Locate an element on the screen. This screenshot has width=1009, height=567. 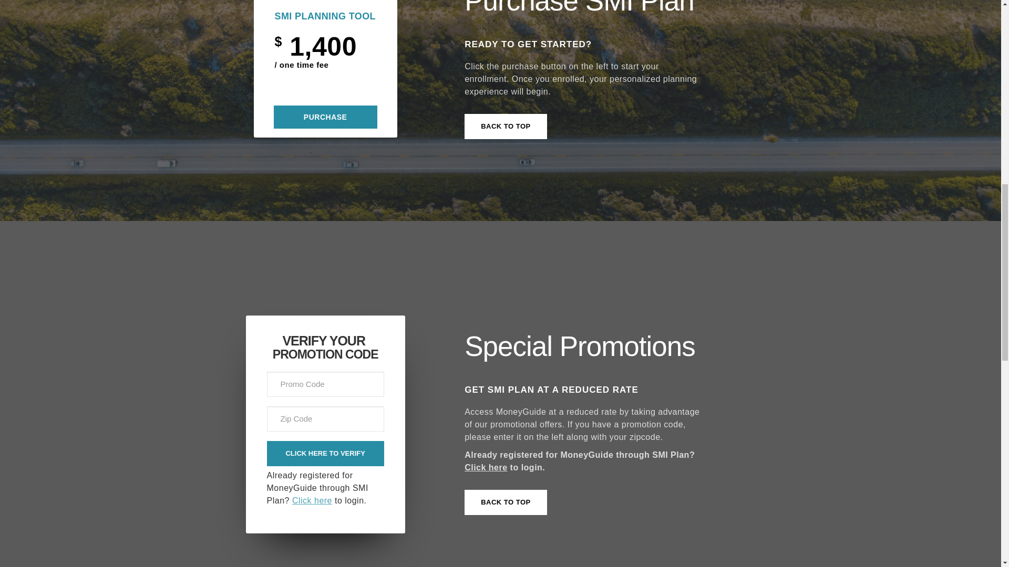
CLICK HERE TO VERIFY is located at coordinates (326, 454).